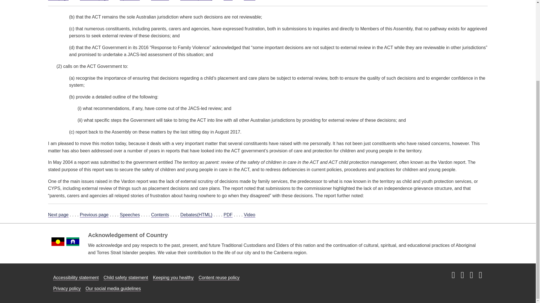 The height and width of the screenshot is (303, 540). I want to click on PDF, so click(228, 0).